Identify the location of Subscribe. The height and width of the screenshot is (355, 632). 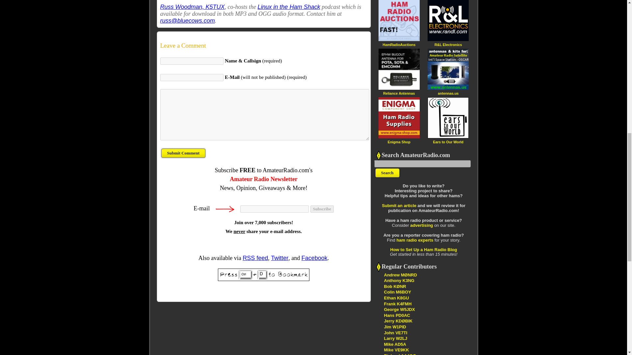
(322, 209).